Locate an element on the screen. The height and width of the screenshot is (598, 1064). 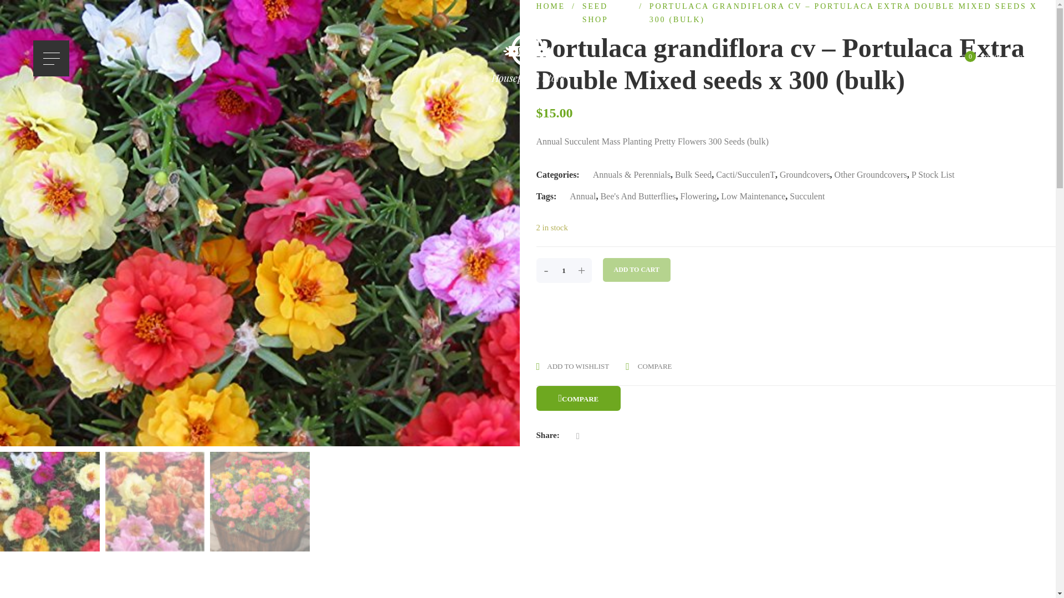
Succulent is located at coordinates (807, 196).